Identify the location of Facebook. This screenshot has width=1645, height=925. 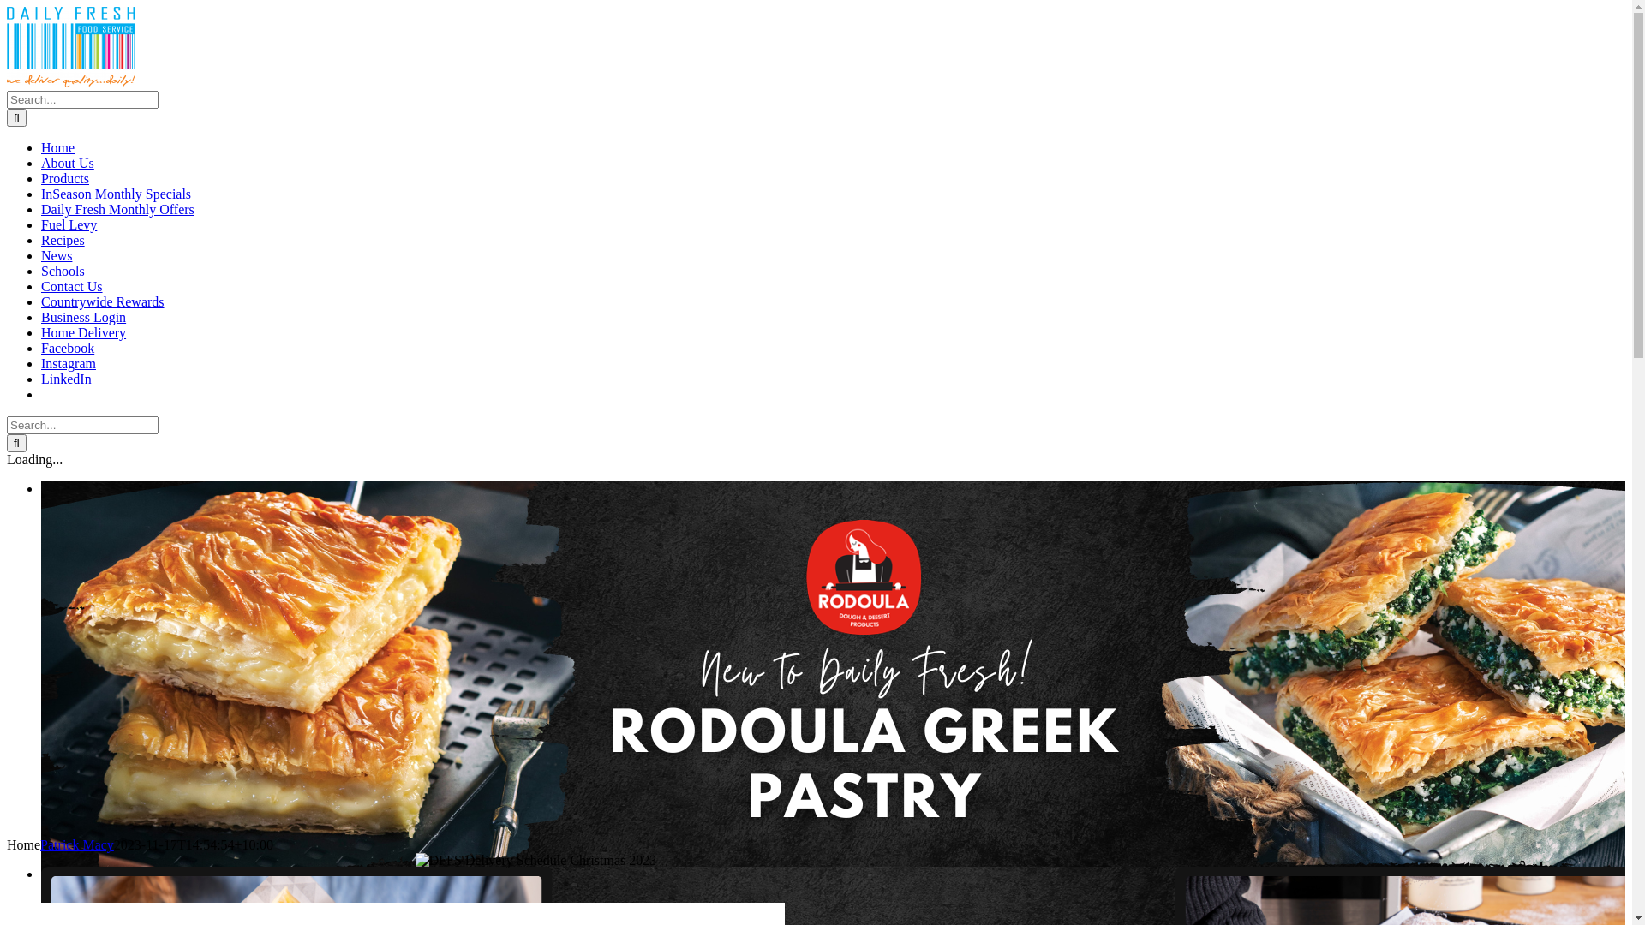
(68, 348).